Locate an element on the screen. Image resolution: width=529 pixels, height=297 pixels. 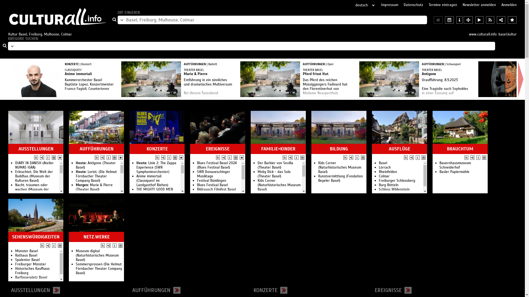
Teilen is located at coordinates (102, 158).